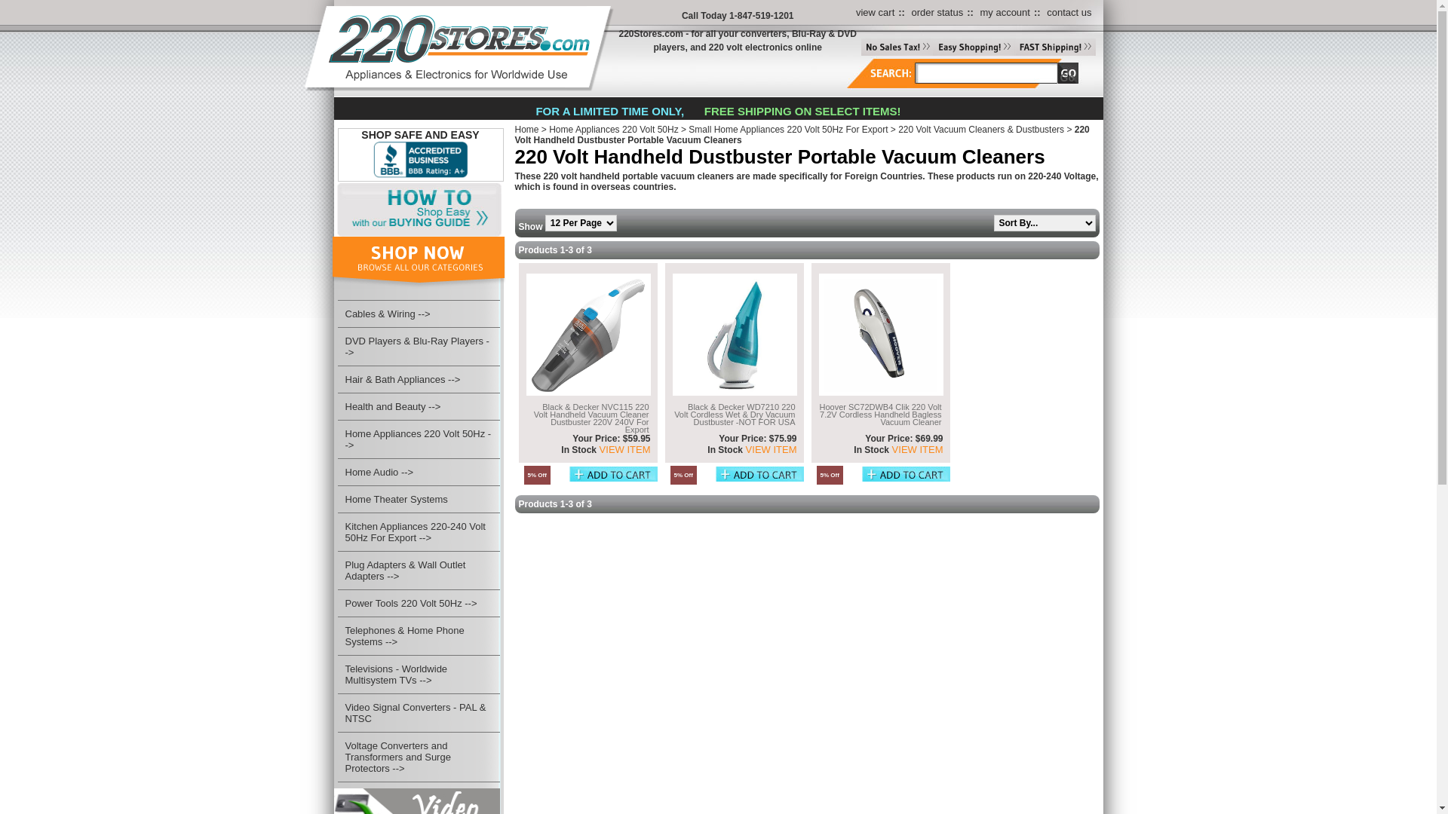  Describe the element at coordinates (916, 449) in the screenshot. I see `VIEW ITEM` at that location.